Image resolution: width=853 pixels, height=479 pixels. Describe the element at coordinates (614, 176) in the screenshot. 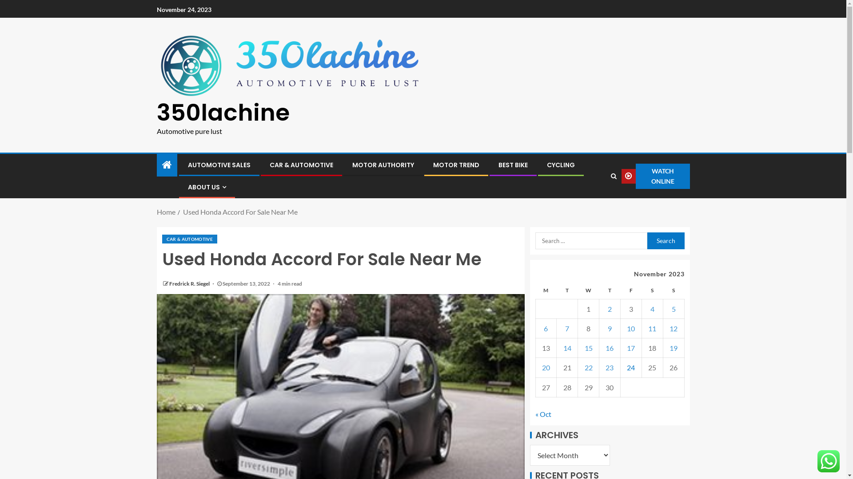

I see `Search` at that location.